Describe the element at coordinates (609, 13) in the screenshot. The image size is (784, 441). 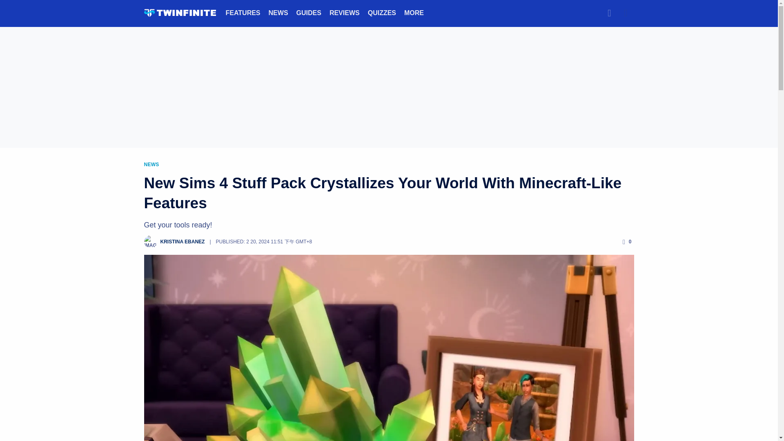
I see `Search` at that location.